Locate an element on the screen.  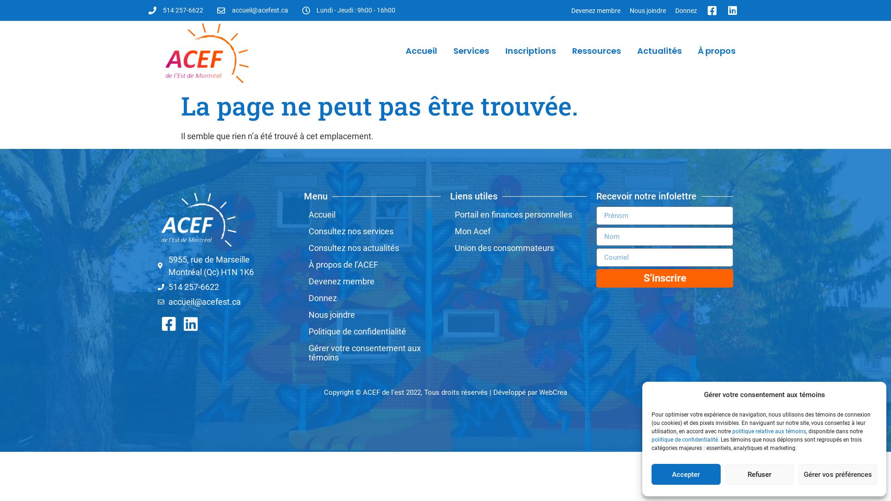
accueil@acefest.ca is located at coordinates (226, 302).